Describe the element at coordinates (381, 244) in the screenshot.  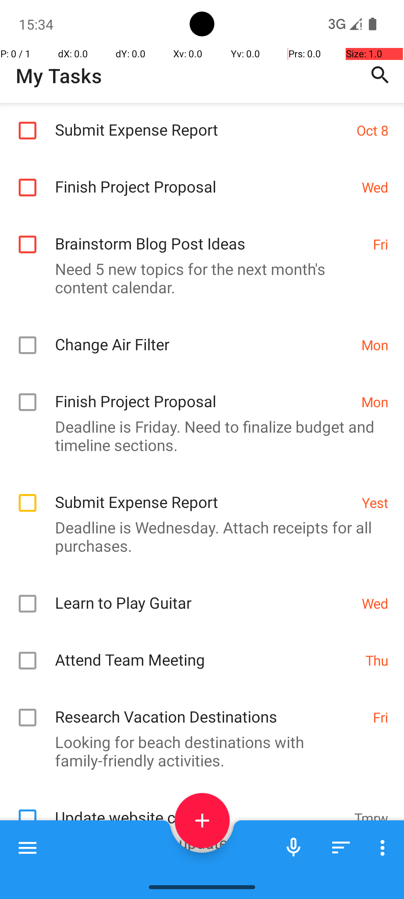
I see `Fri` at that location.